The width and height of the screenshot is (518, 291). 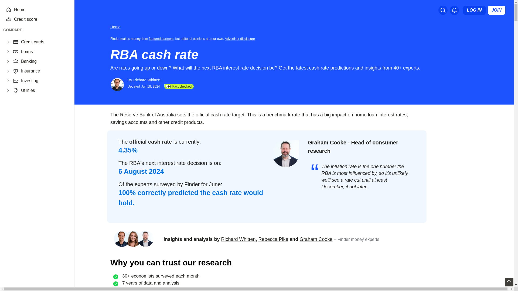 What do you see at coordinates (44, 42) in the screenshot?
I see `Credit cards` at bounding box center [44, 42].